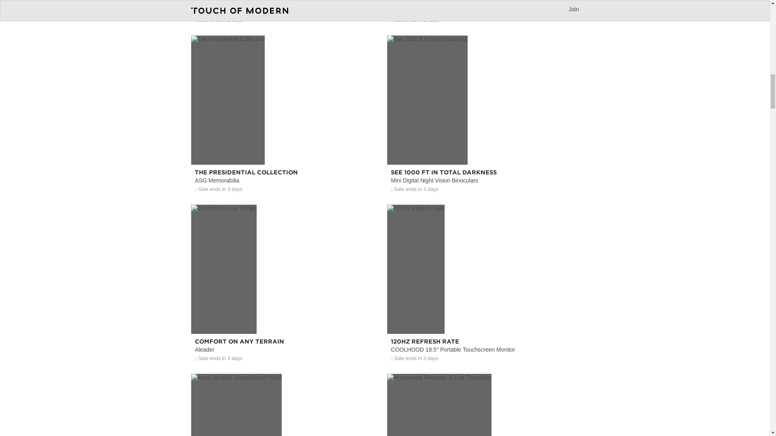 The width and height of the screenshot is (776, 436). I want to click on 120Hz Refresh Rate, so click(483, 317).